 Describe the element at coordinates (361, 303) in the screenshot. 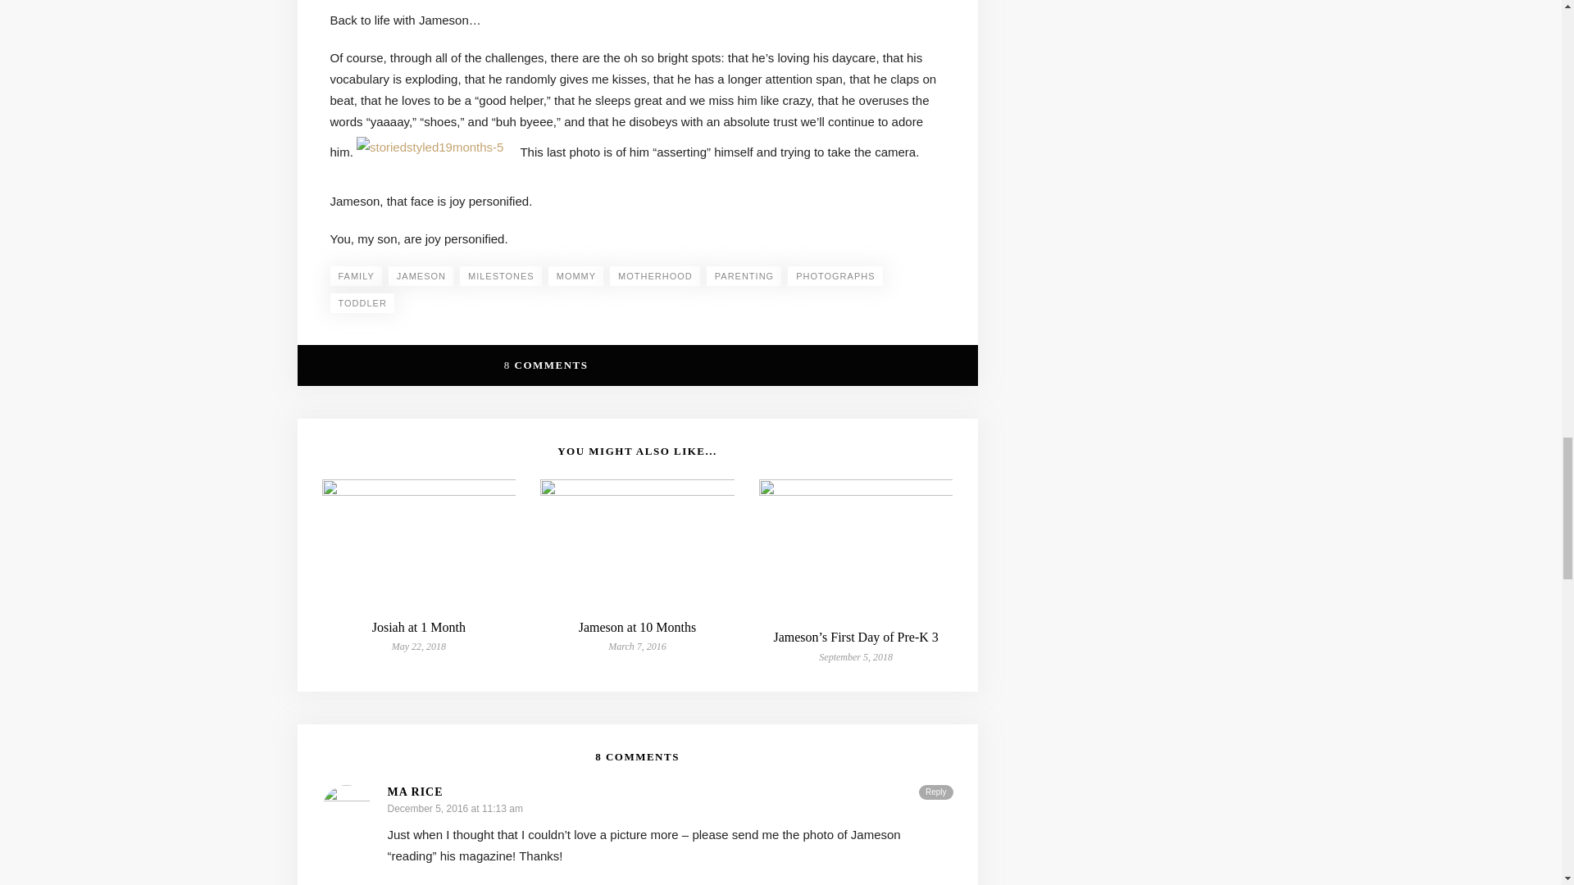

I see `TODDLER` at that location.